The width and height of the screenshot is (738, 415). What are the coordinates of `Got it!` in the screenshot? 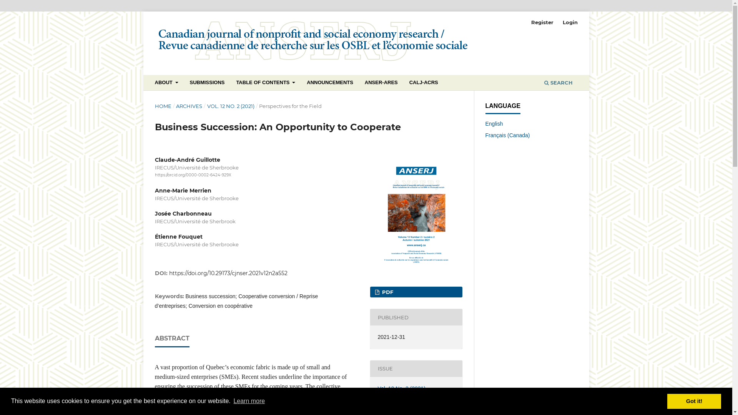 It's located at (694, 401).